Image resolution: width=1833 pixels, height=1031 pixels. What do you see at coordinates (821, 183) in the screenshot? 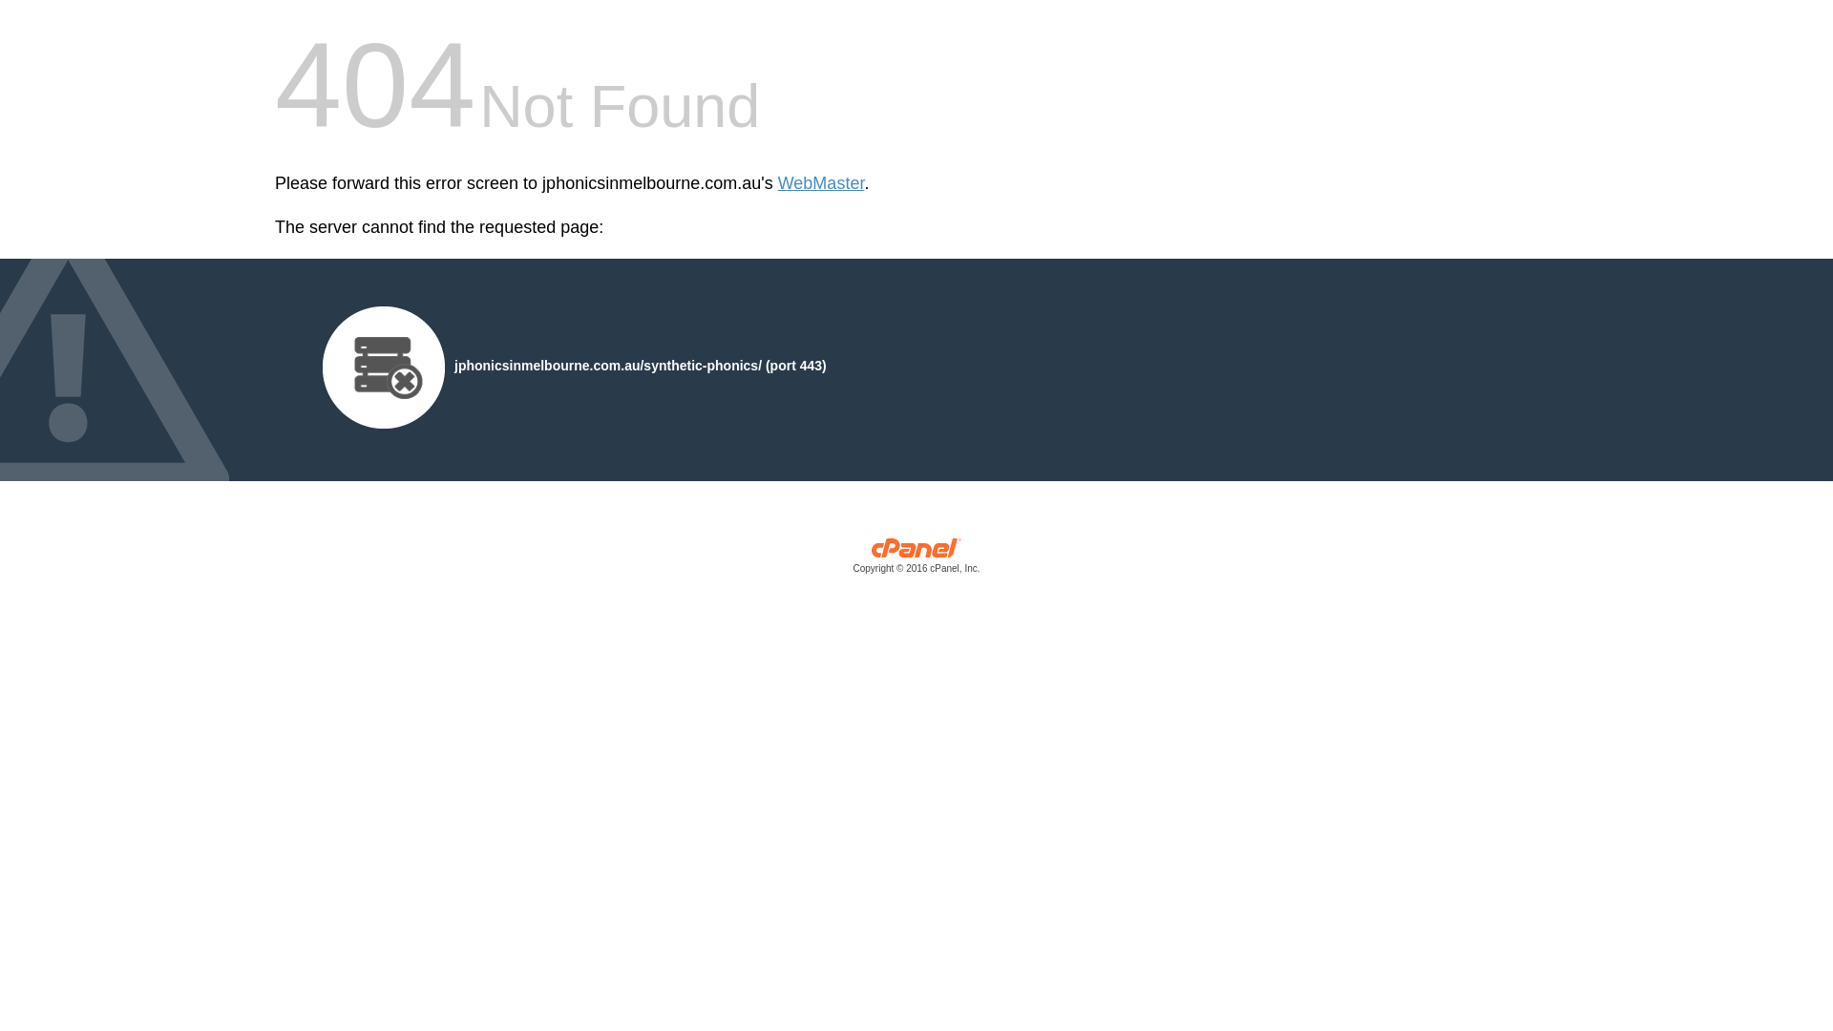
I see `WebMaster` at bounding box center [821, 183].